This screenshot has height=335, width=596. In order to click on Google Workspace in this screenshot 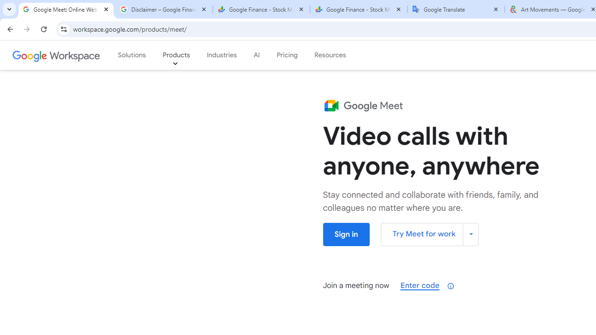, I will do `click(57, 55)`.